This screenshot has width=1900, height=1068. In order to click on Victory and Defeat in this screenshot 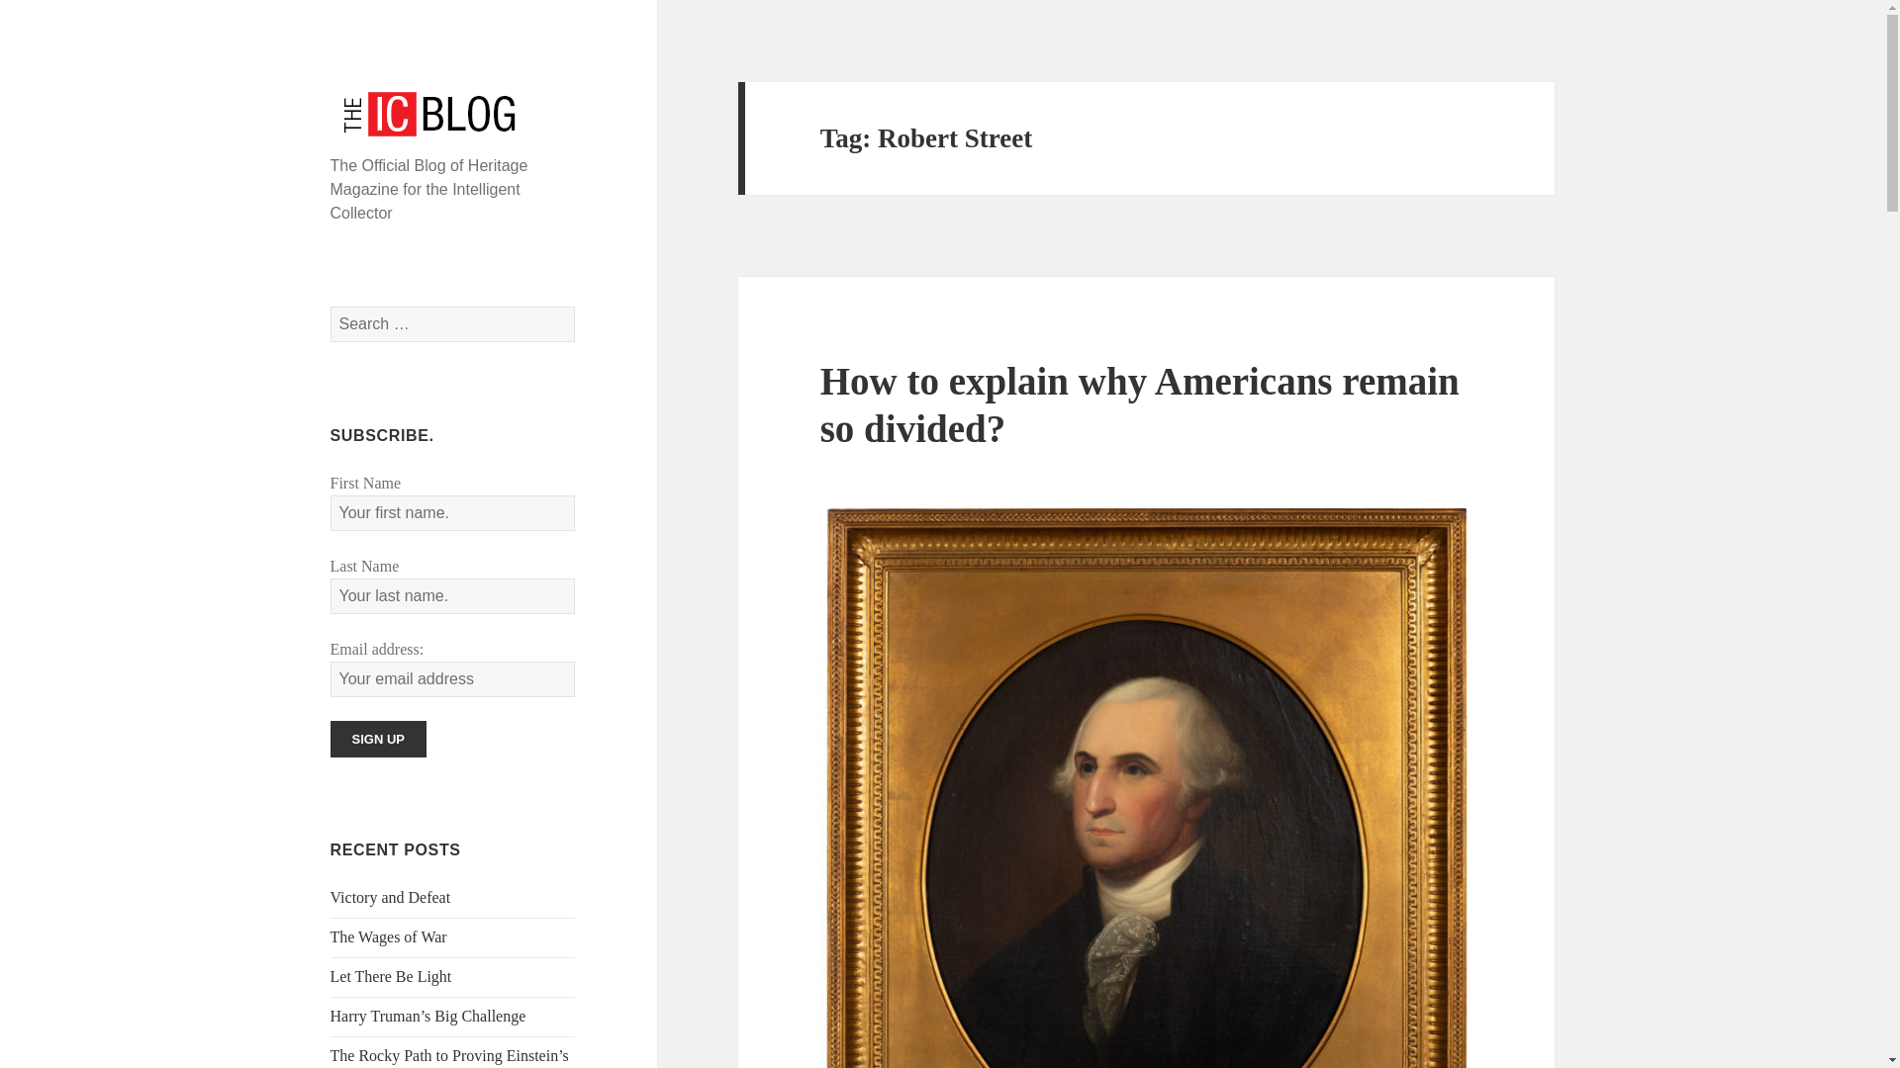, I will do `click(391, 896)`.